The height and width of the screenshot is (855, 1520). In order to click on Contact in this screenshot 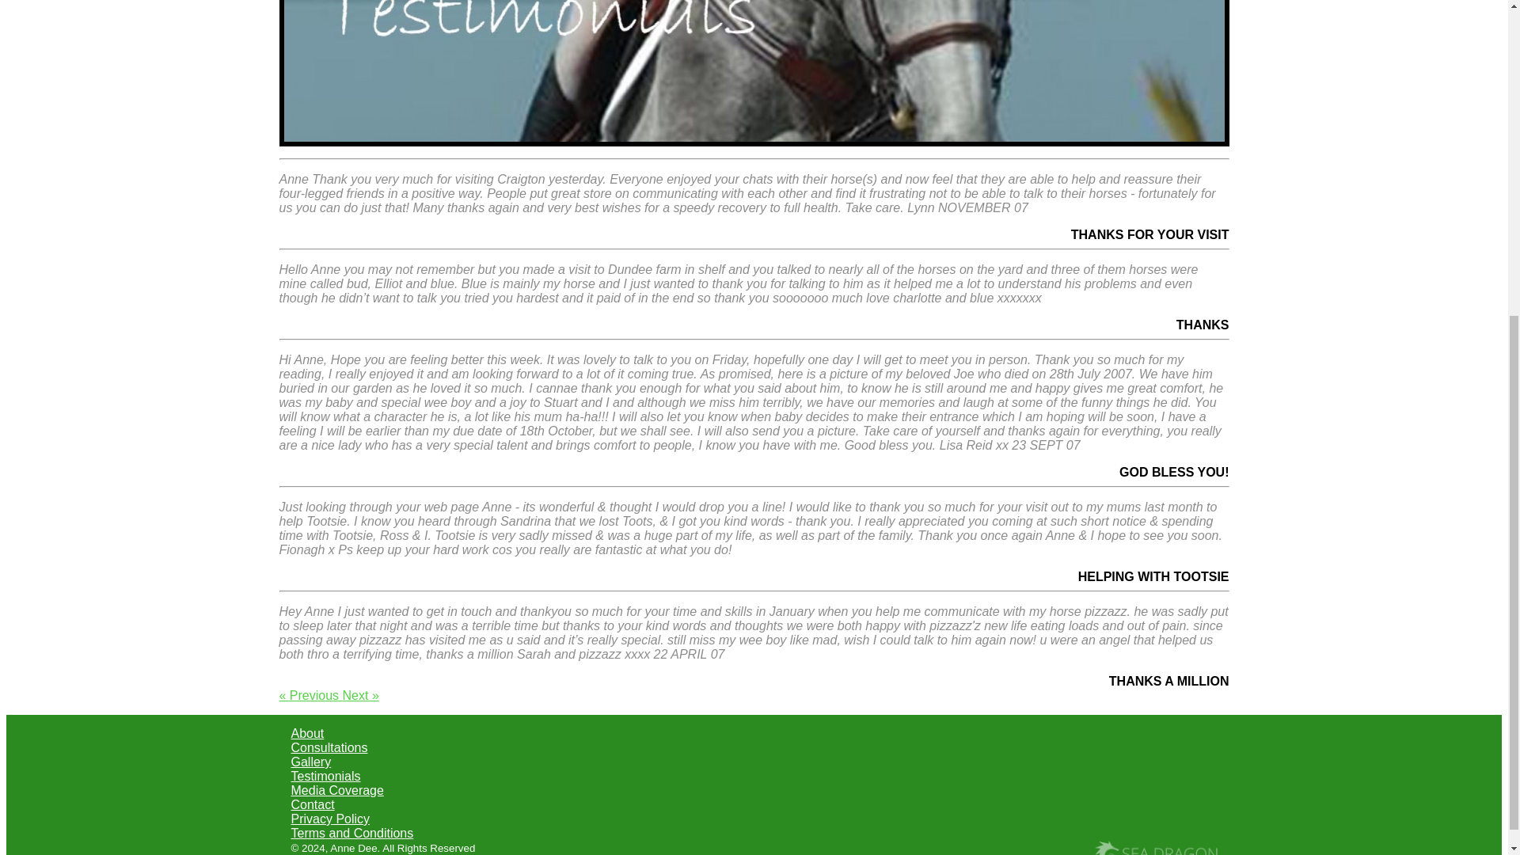, I will do `click(313, 804)`.